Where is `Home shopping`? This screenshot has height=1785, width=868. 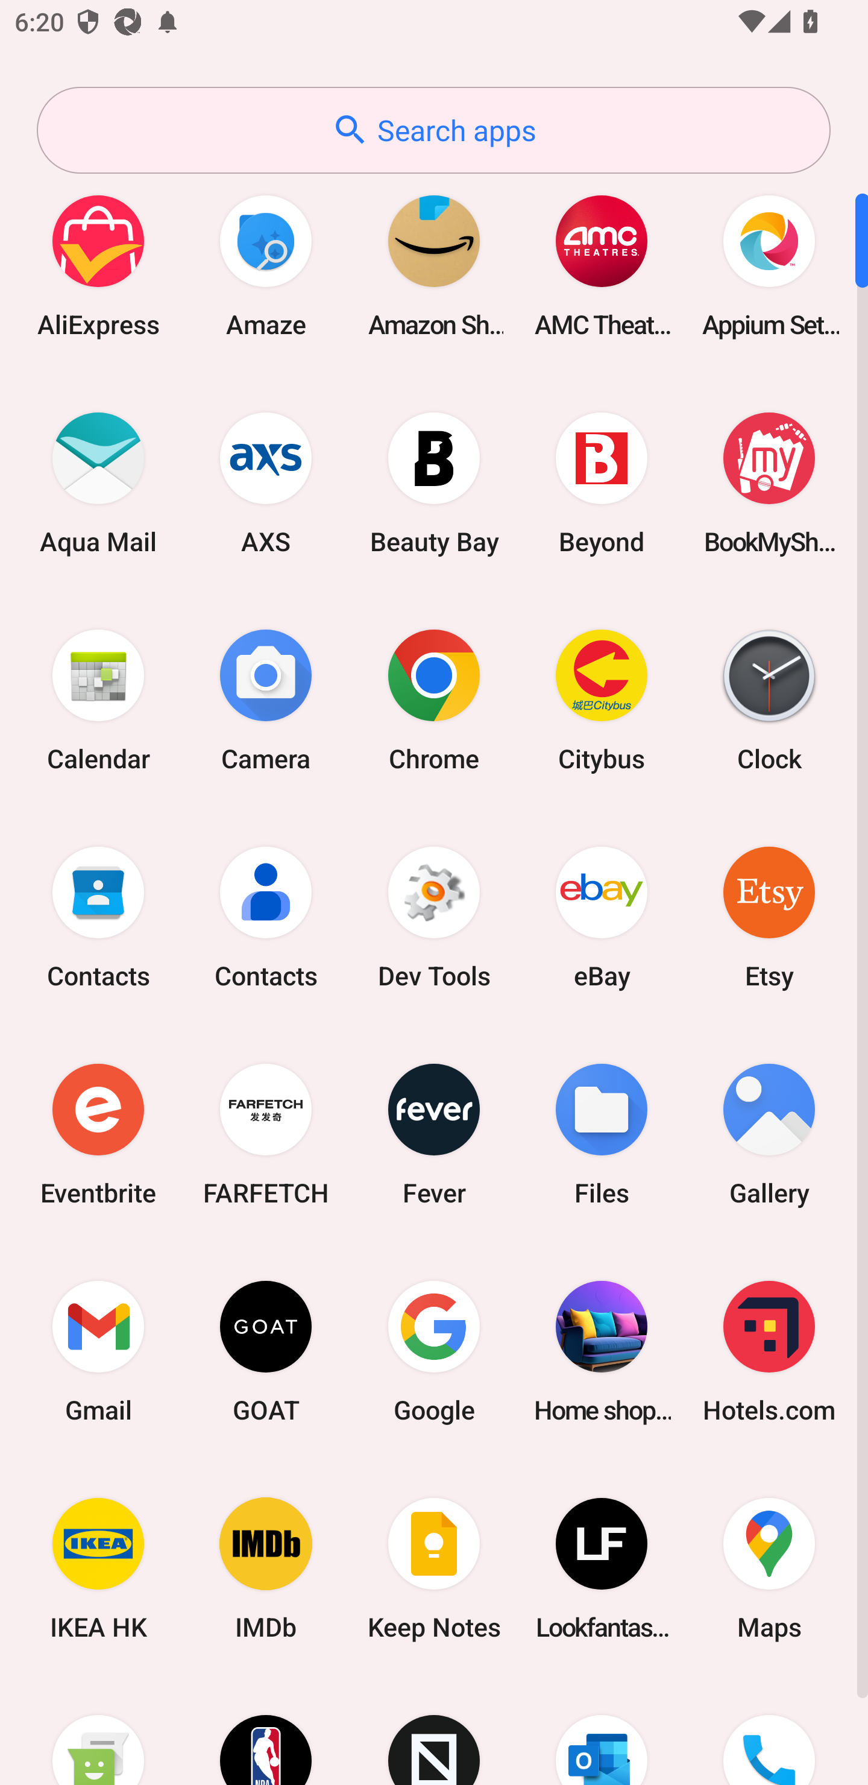 Home shopping is located at coordinates (602, 1351).